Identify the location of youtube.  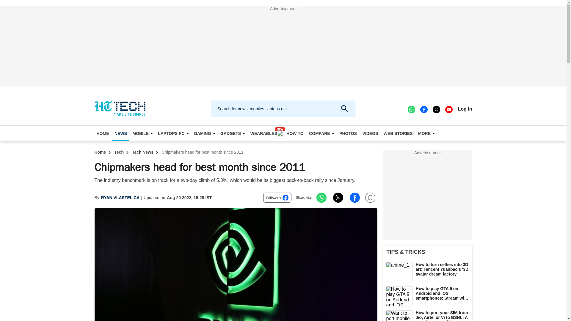
(448, 109).